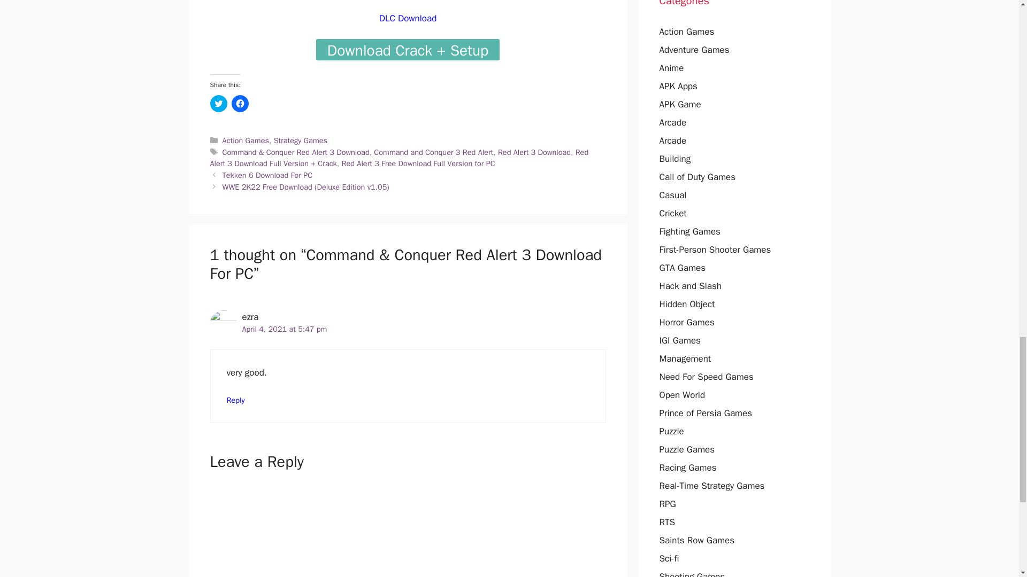  What do you see at coordinates (408, 530) in the screenshot?
I see `Comment Form` at bounding box center [408, 530].